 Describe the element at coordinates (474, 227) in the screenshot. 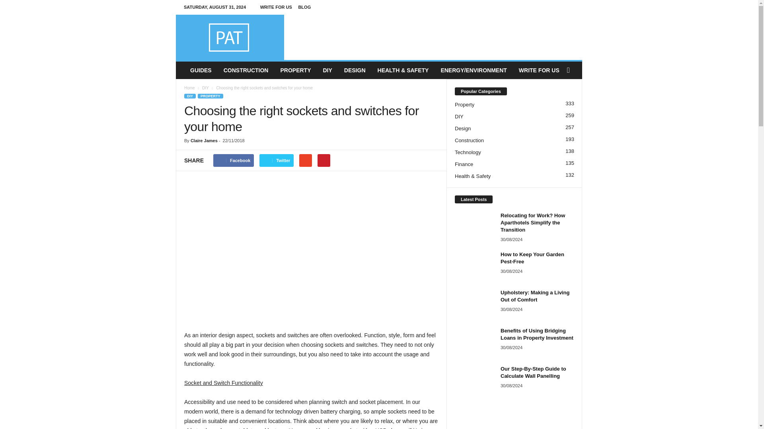

I see `Relocating for Work? How Aparthotels Simplify the Transition` at that location.